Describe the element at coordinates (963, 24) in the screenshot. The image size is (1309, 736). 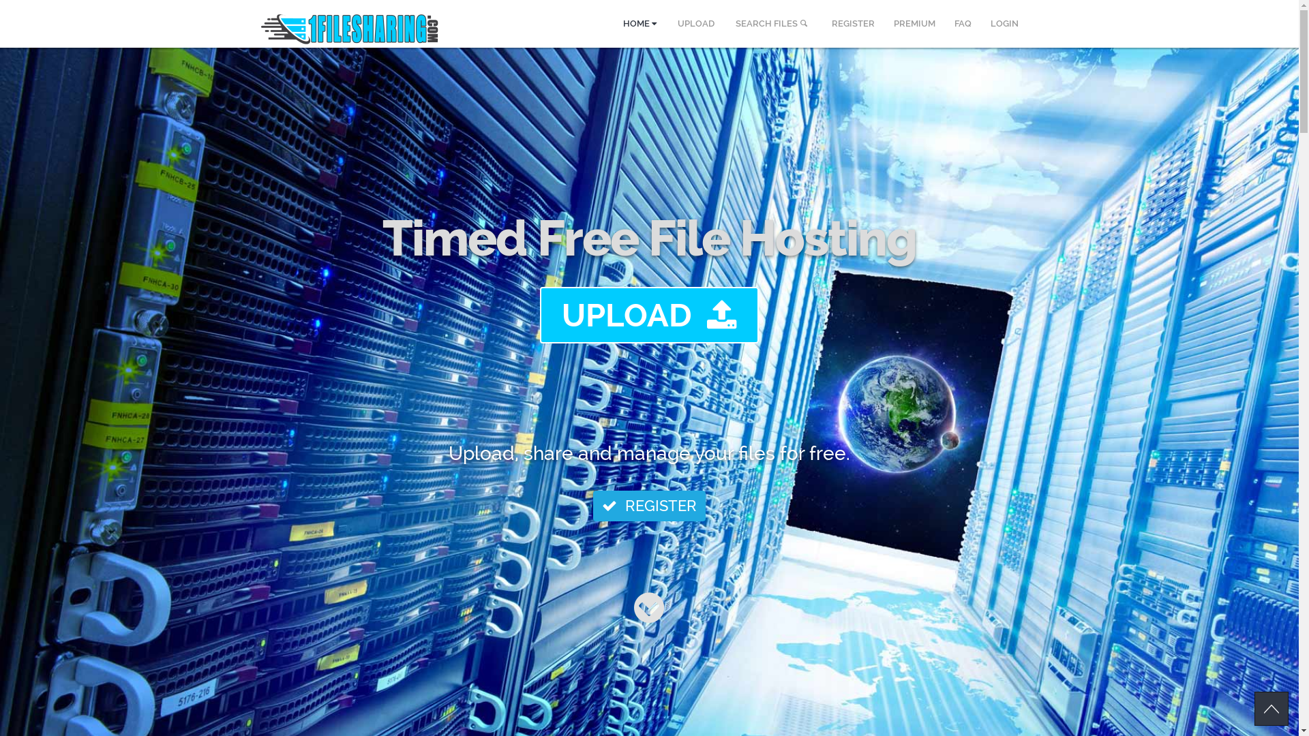
I see `FAQ` at that location.